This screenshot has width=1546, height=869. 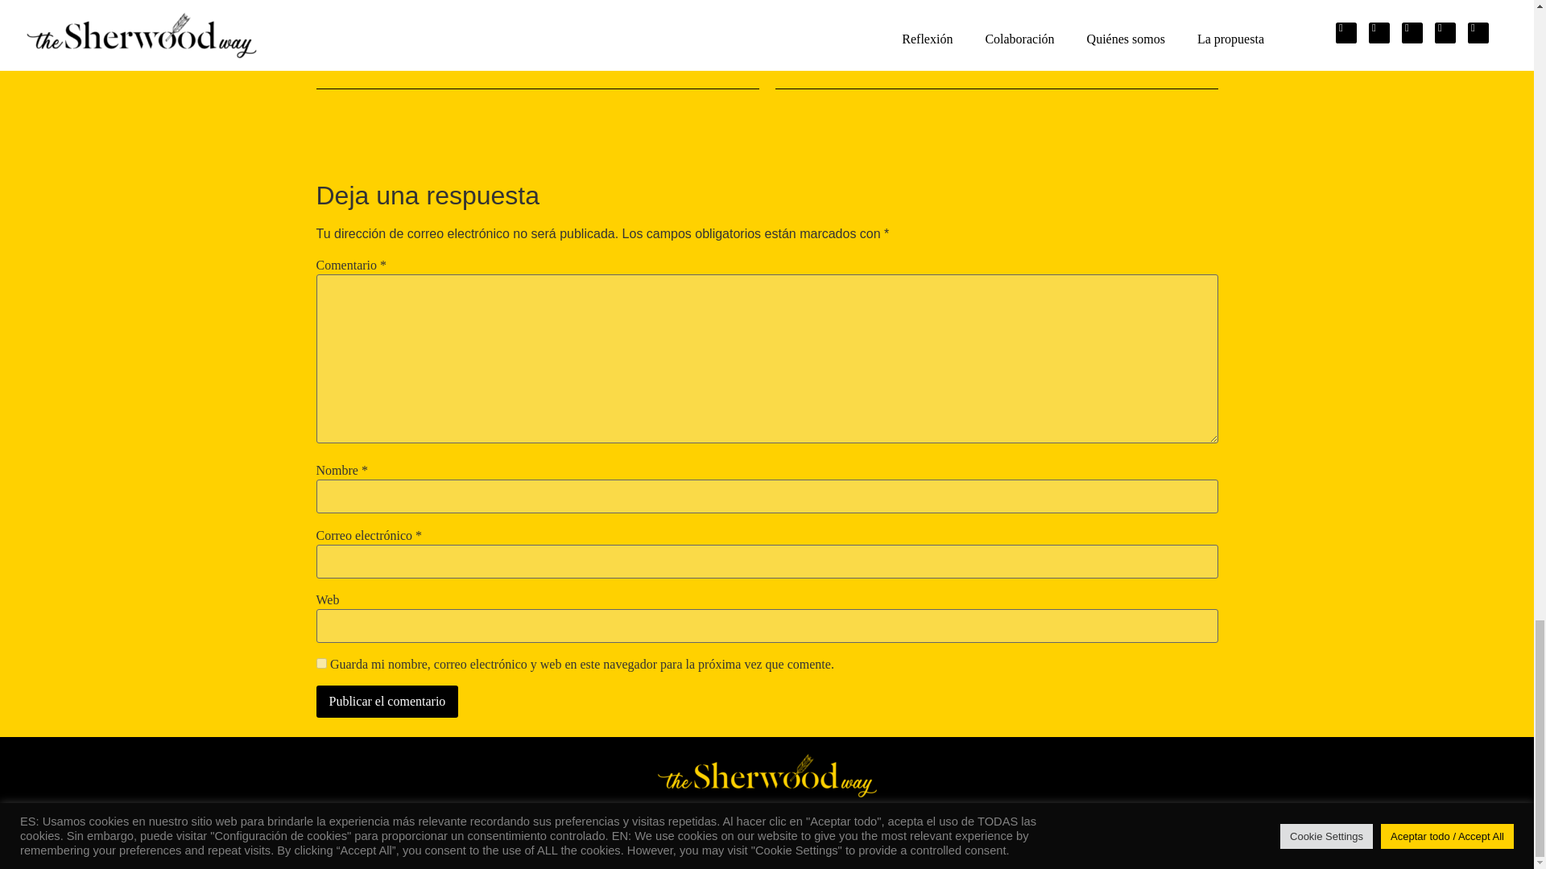 What do you see at coordinates (386, 702) in the screenshot?
I see `Publicar el comentario` at bounding box center [386, 702].